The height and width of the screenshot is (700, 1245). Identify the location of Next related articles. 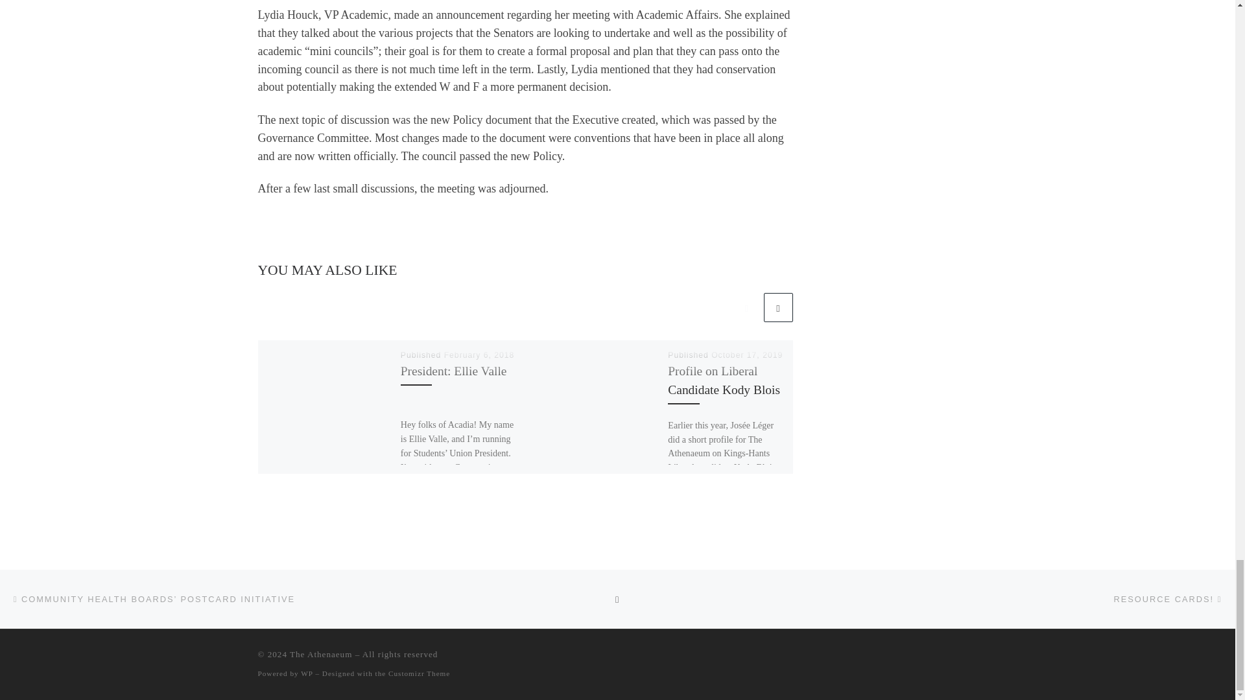
(778, 307).